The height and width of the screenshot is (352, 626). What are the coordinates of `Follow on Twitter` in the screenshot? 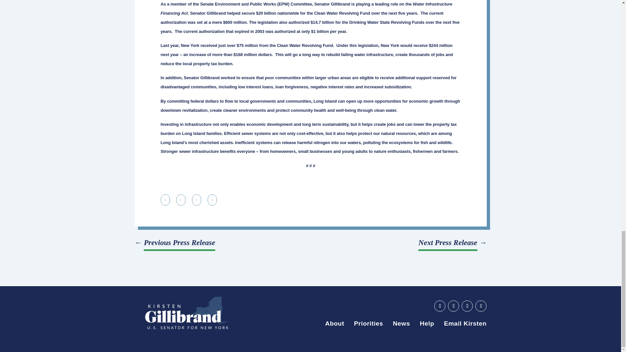 It's located at (467, 306).